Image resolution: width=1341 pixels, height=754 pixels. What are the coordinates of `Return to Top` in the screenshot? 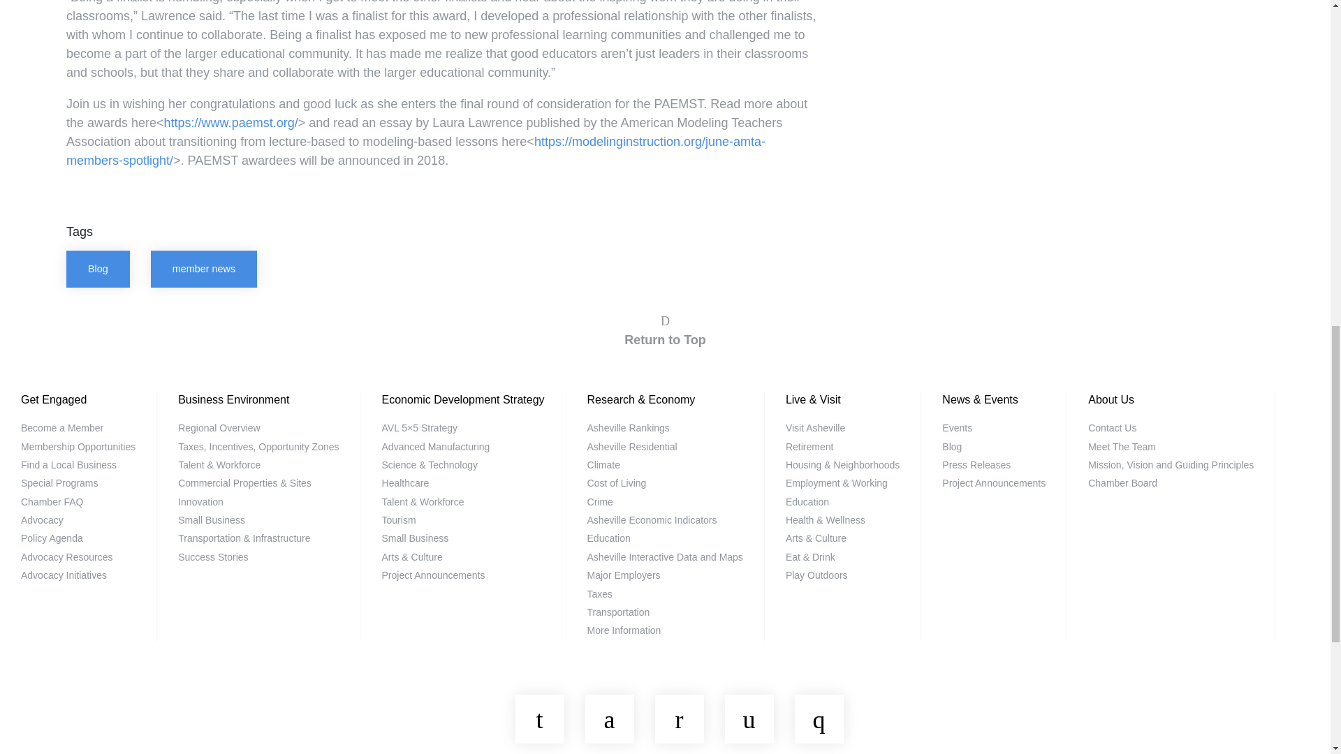 It's located at (665, 329).